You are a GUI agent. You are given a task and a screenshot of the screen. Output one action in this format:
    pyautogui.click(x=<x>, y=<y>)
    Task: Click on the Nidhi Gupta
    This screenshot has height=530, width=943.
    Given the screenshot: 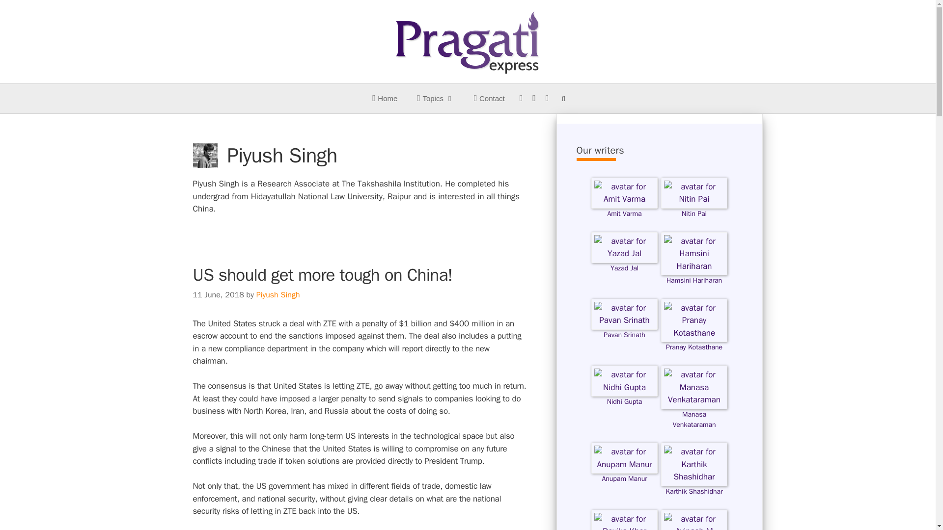 What is the action you would take?
    pyautogui.click(x=624, y=395)
    